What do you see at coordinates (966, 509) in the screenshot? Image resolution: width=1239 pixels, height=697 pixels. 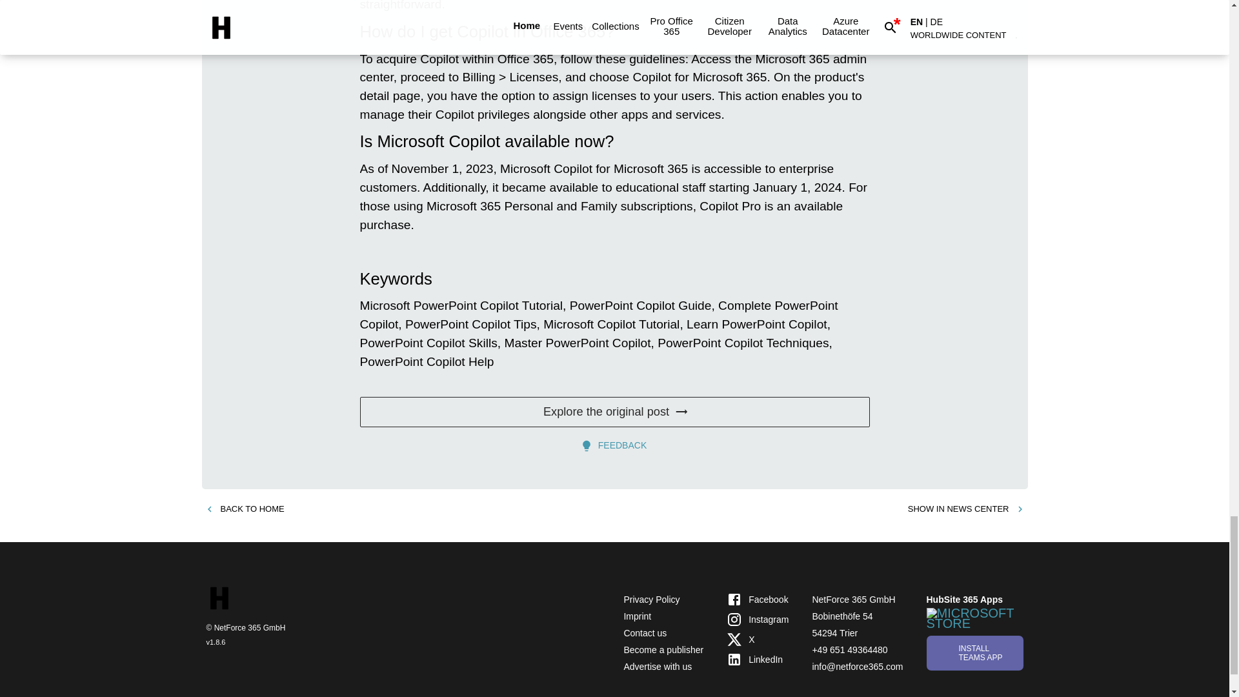 I see `SHOW IN NEWS CENTER` at bounding box center [966, 509].